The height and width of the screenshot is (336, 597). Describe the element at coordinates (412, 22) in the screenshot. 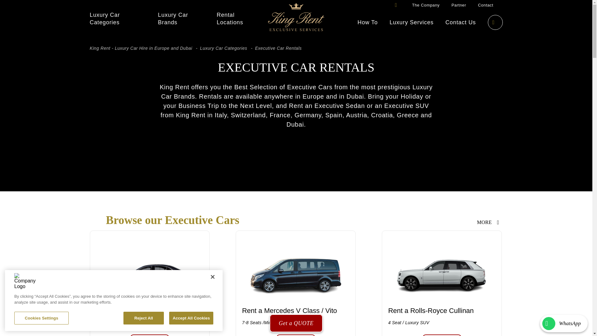

I see `Luxury Services` at that location.